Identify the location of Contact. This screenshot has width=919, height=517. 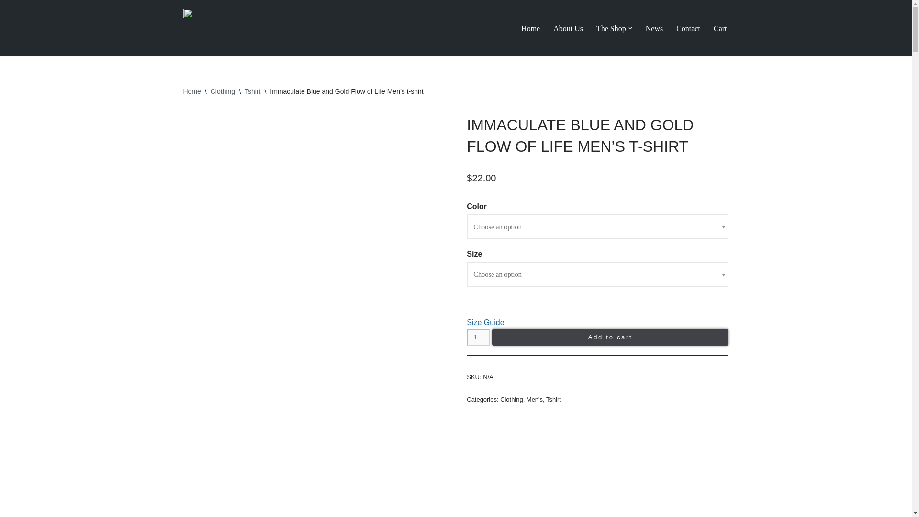
(688, 29).